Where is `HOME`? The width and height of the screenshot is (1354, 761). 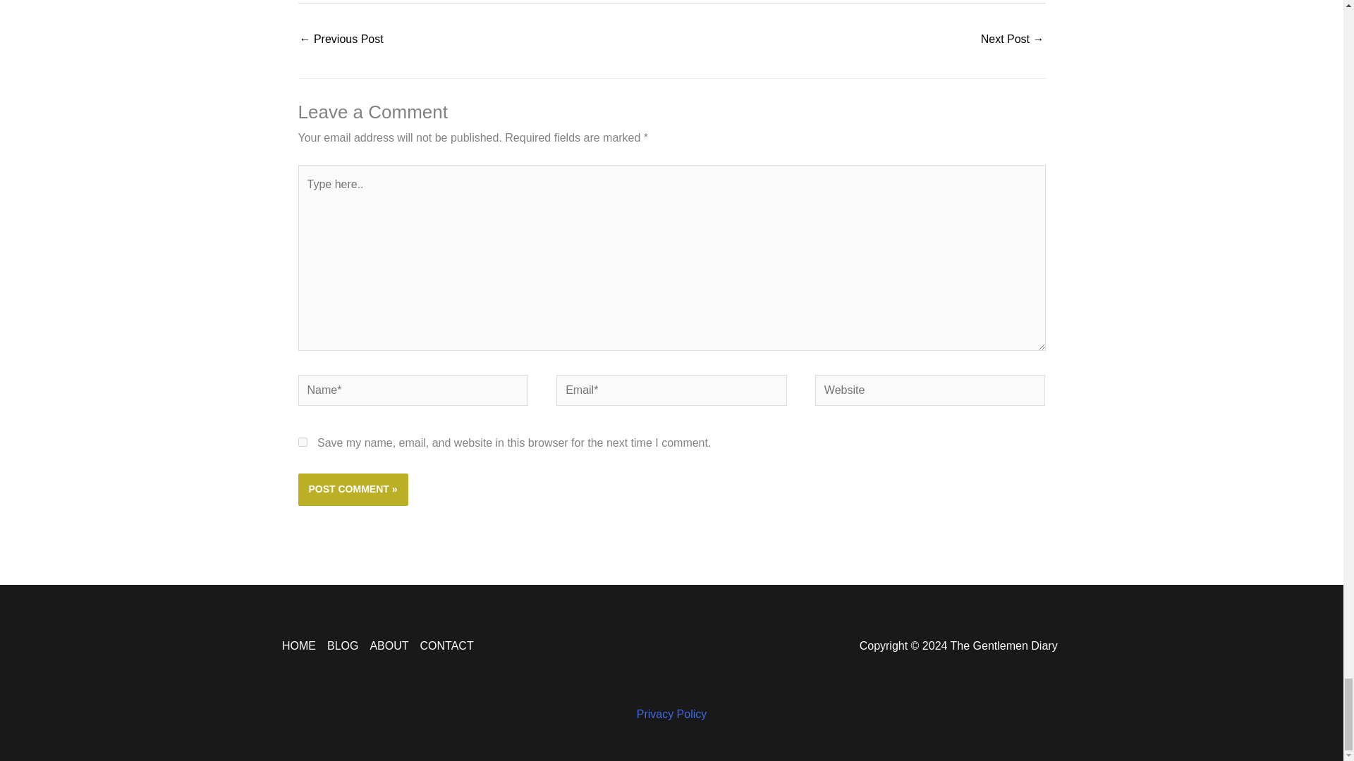 HOME is located at coordinates (302, 645).